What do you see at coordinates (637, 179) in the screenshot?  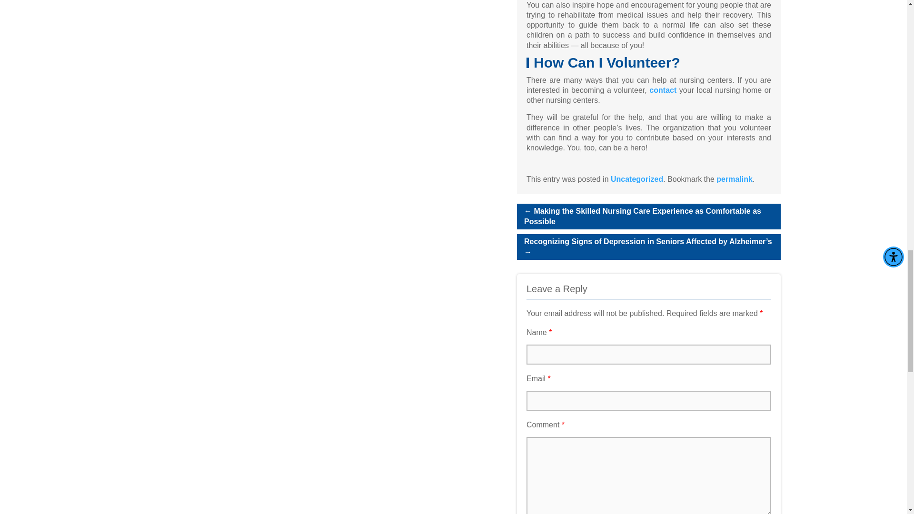 I see `Uncategorized` at bounding box center [637, 179].